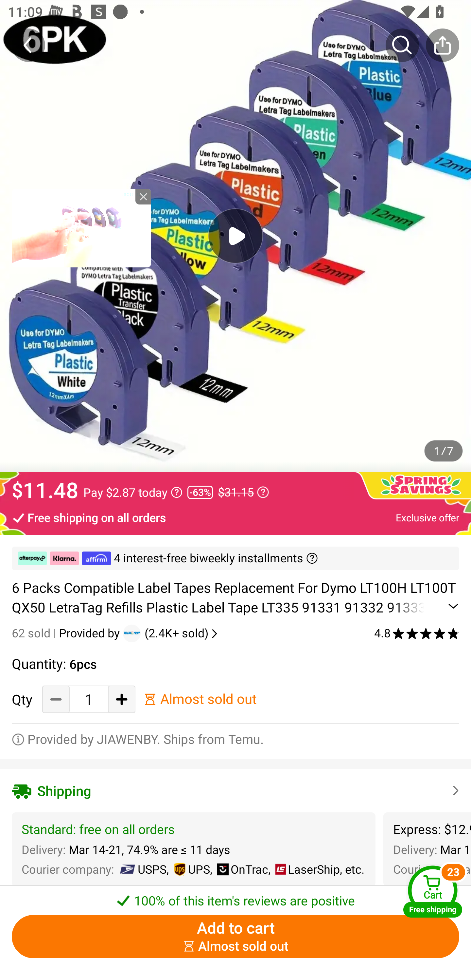 This screenshot has height=970, width=471. Describe the element at coordinates (67, 633) in the screenshot. I see `62 sold Provided by ` at that location.